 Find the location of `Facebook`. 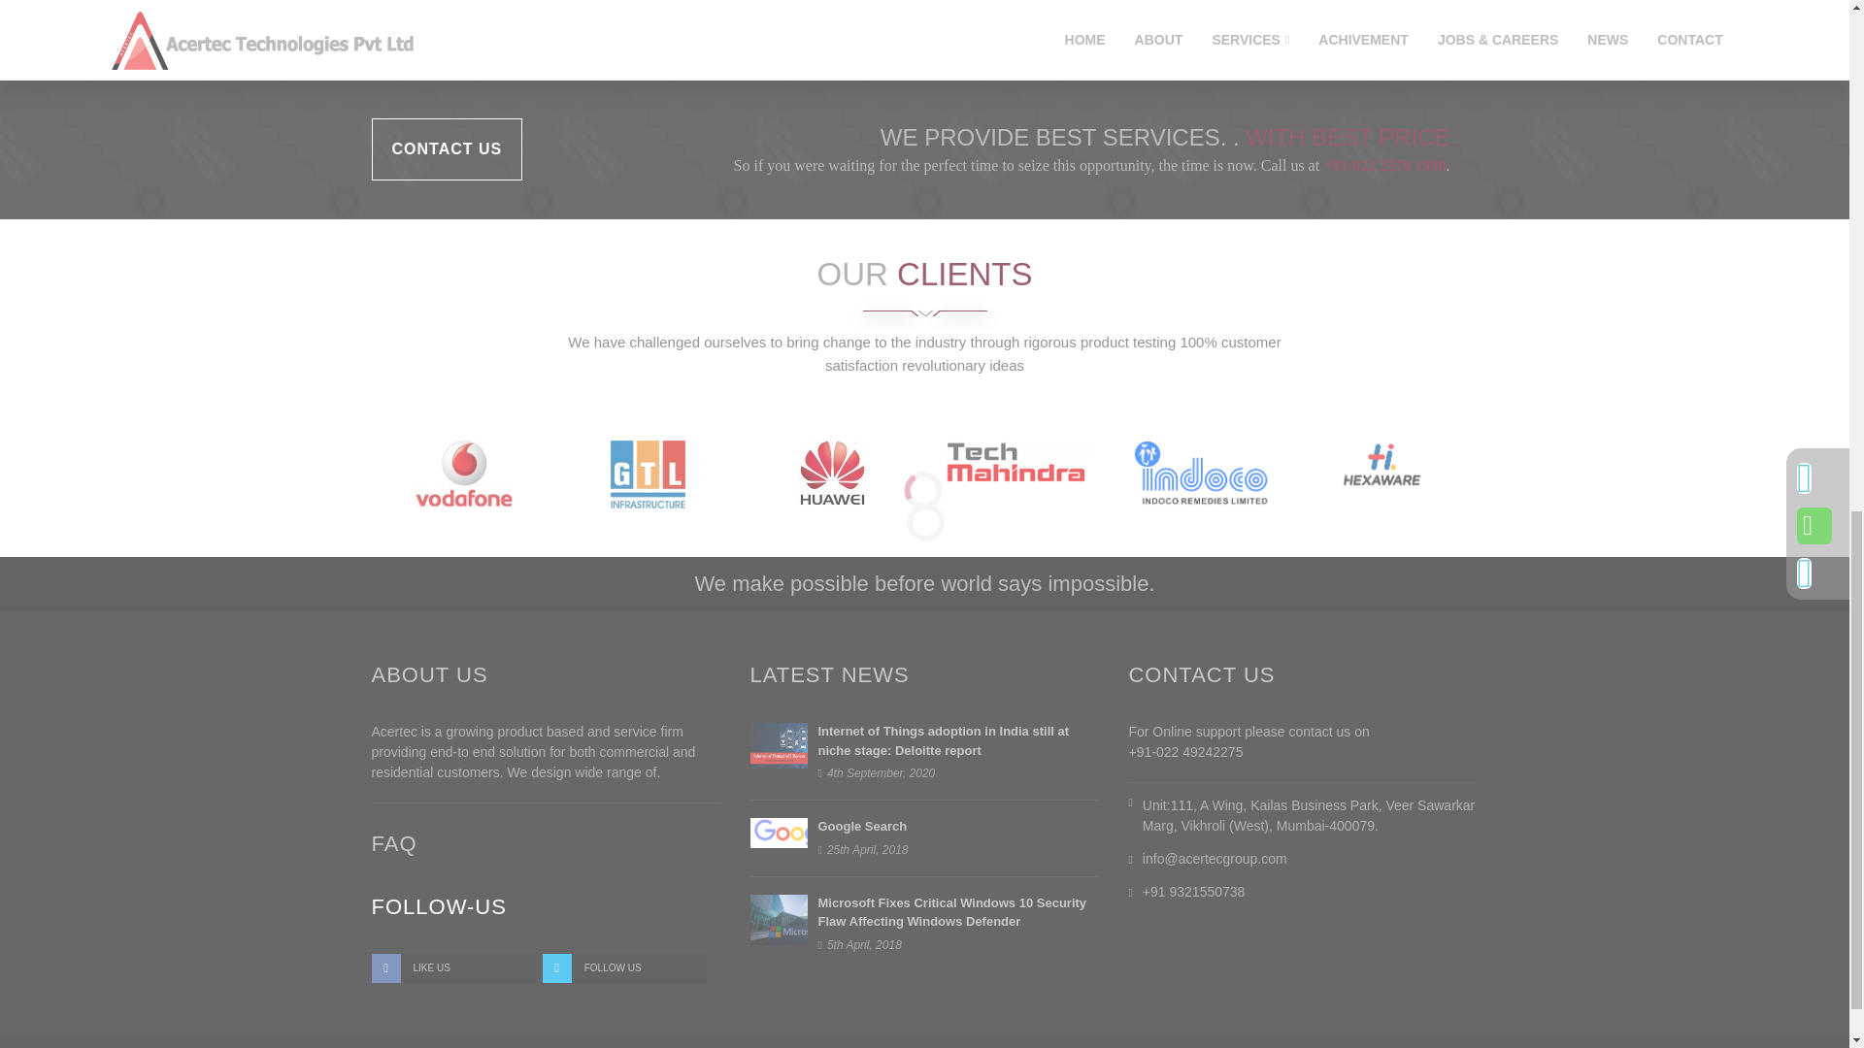

Facebook is located at coordinates (452, 968).